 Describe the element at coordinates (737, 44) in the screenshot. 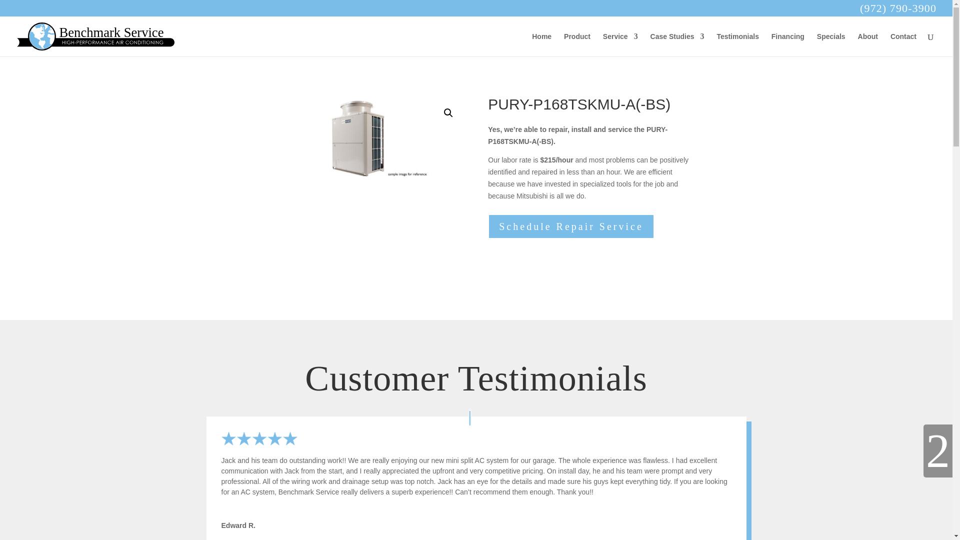

I see `Testimonials` at that location.